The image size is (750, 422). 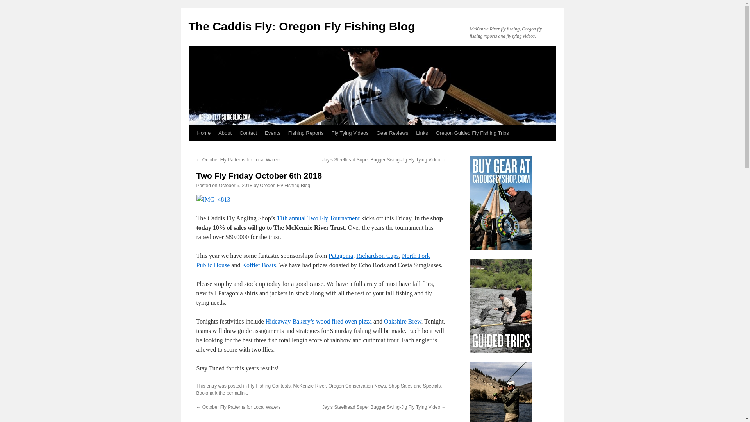 I want to click on Patagonia, so click(x=341, y=256).